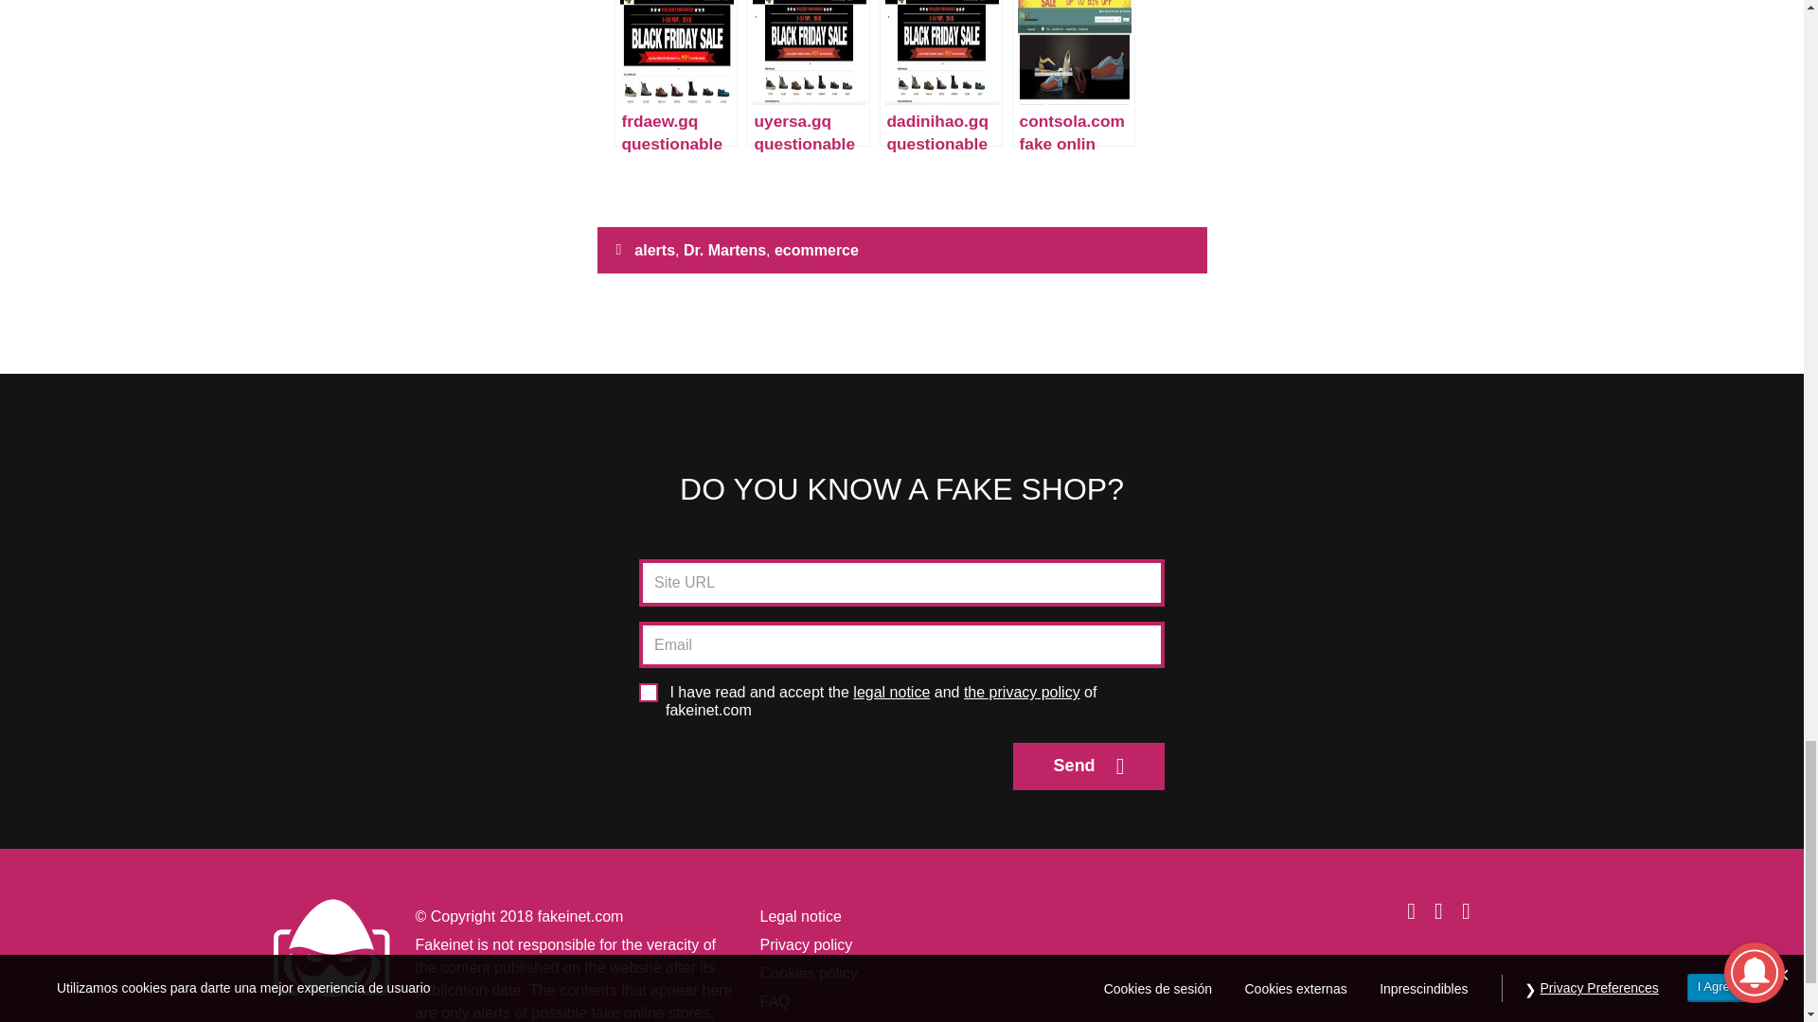 The image size is (1818, 1022). Describe the element at coordinates (654, 250) in the screenshot. I see `alerts` at that location.